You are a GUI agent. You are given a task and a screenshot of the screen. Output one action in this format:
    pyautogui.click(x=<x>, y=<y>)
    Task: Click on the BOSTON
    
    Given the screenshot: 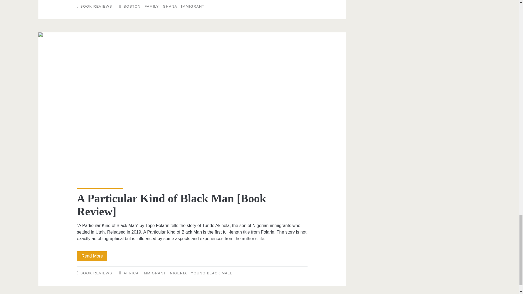 What is the action you would take?
    pyautogui.click(x=132, y=7)
    